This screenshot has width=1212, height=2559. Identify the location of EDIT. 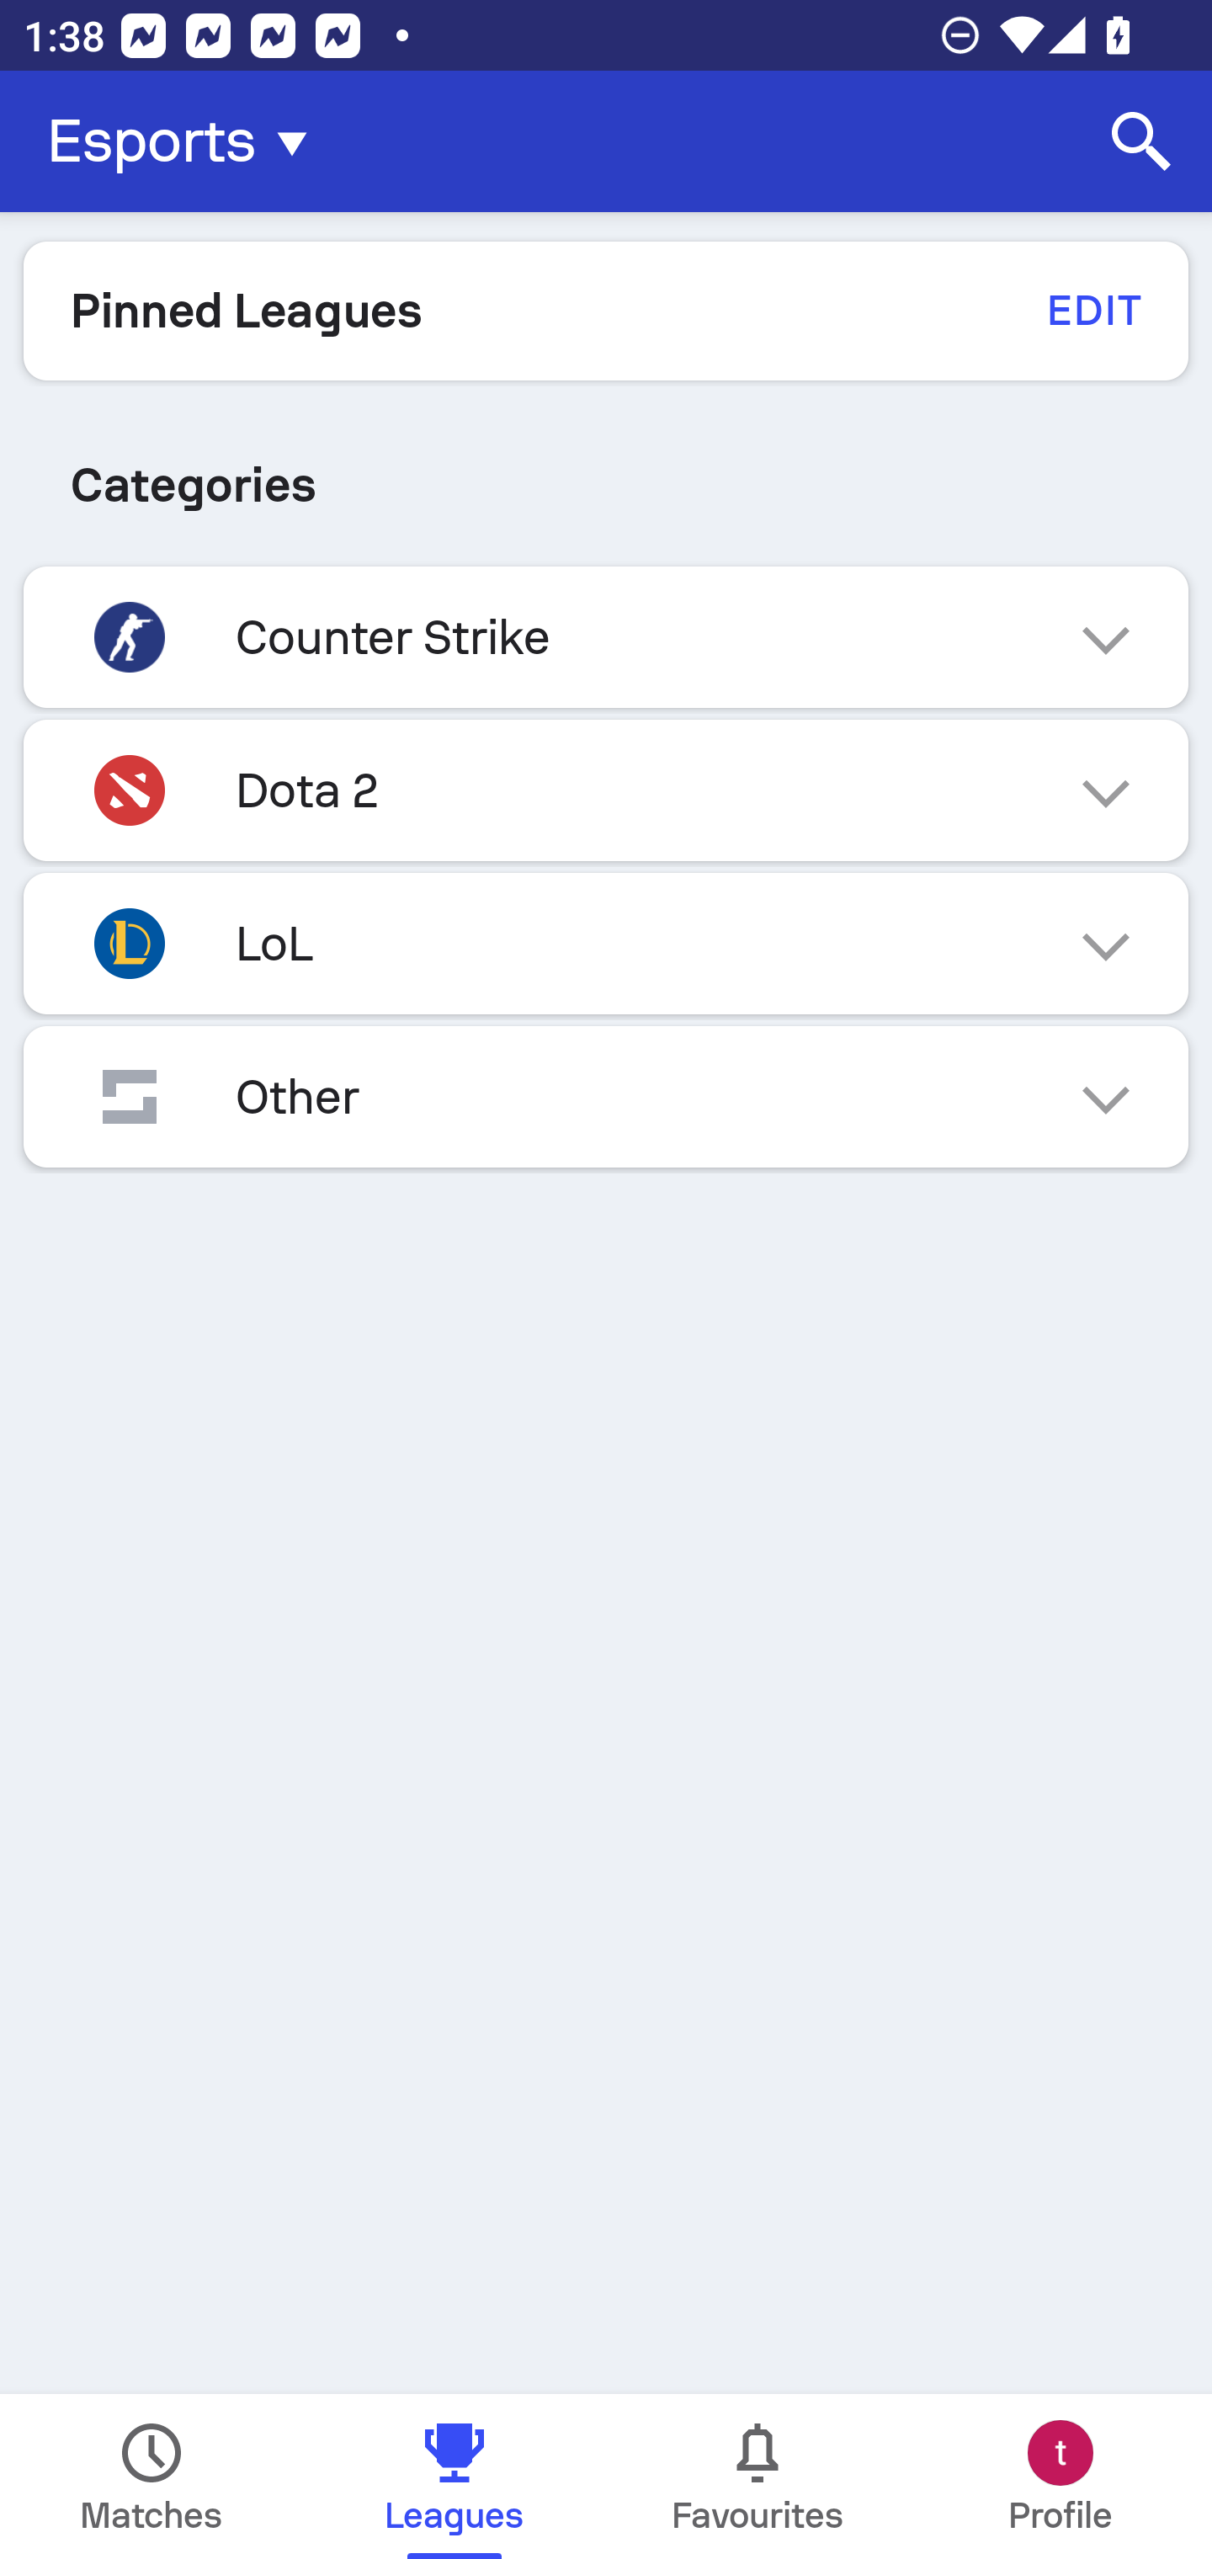
(1092, 310).